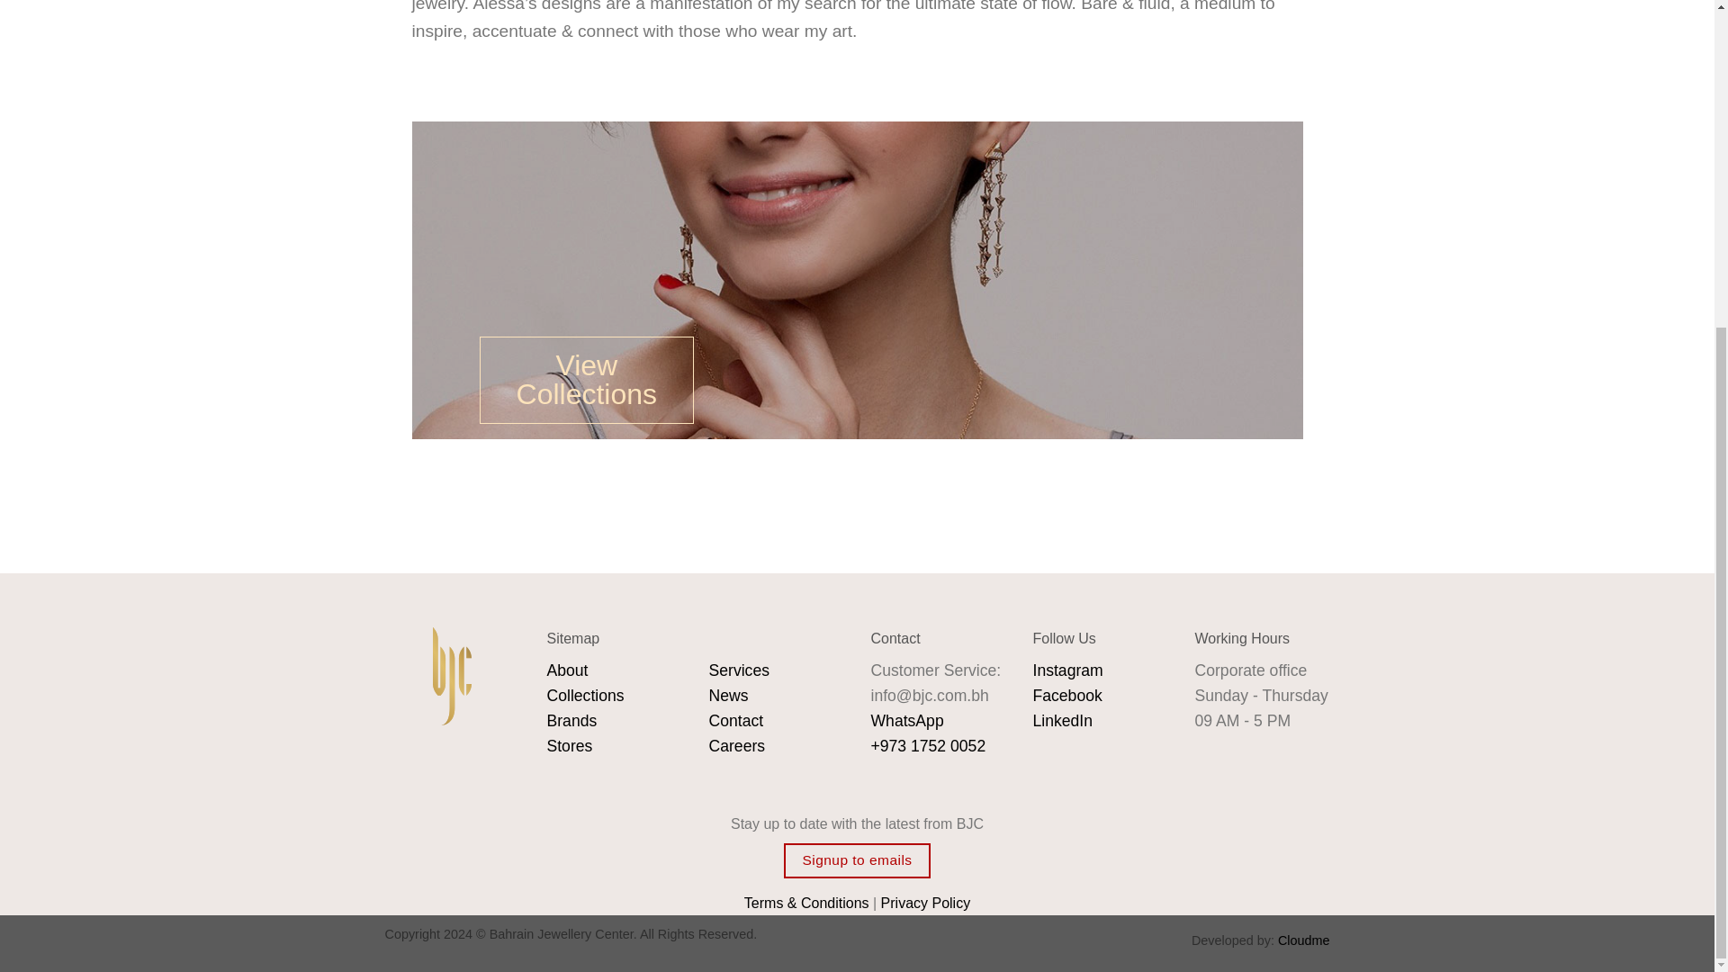 This screenshot has width=1728, height=972. I want to click on Collections, so click(585, 695).